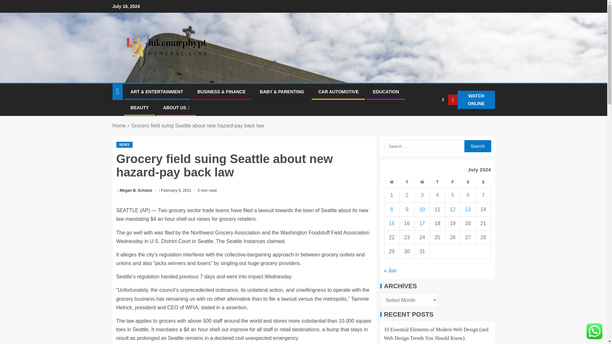  I want to click on BEAUTY, so click(139, 108).